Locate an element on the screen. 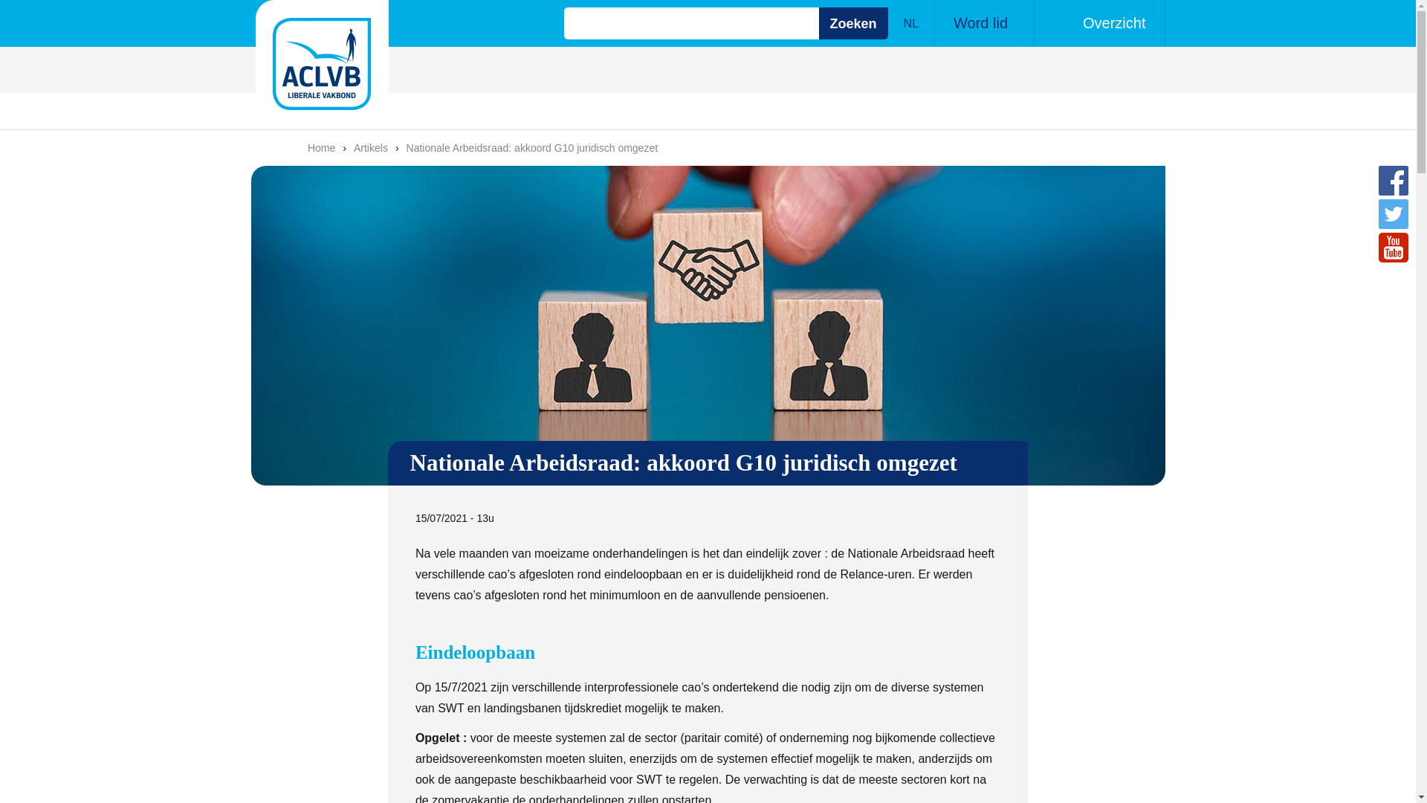  Word lid is located at coordinates (983, 24).